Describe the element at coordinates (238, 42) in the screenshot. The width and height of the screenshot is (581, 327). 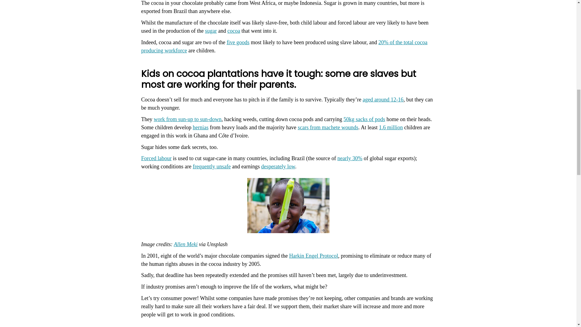
I see `five goods` at that location.